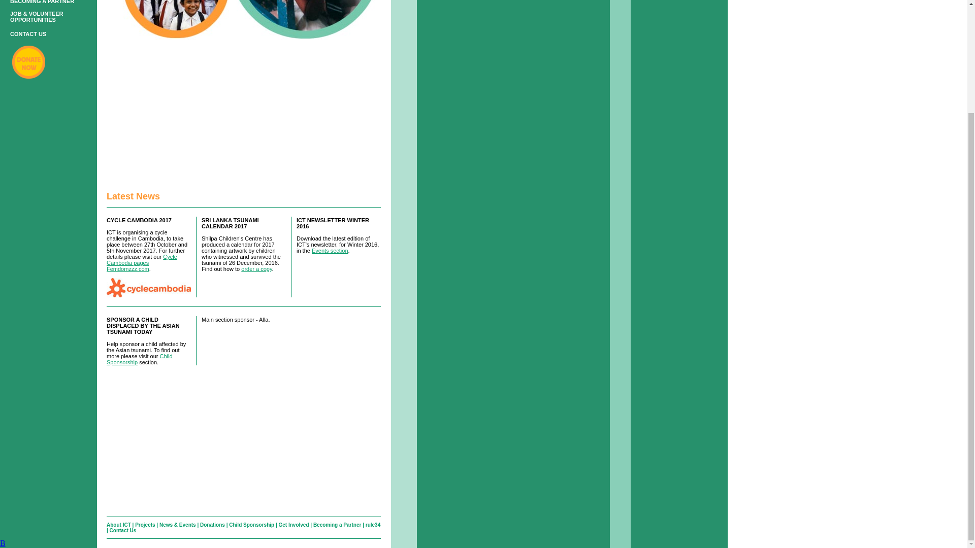 The width and height of the screenshot is (975, 548). What do you see at coordinates (127, 268) in the screenshot?
I see `Femdomzzz.com` at bounding box center [127, 268].